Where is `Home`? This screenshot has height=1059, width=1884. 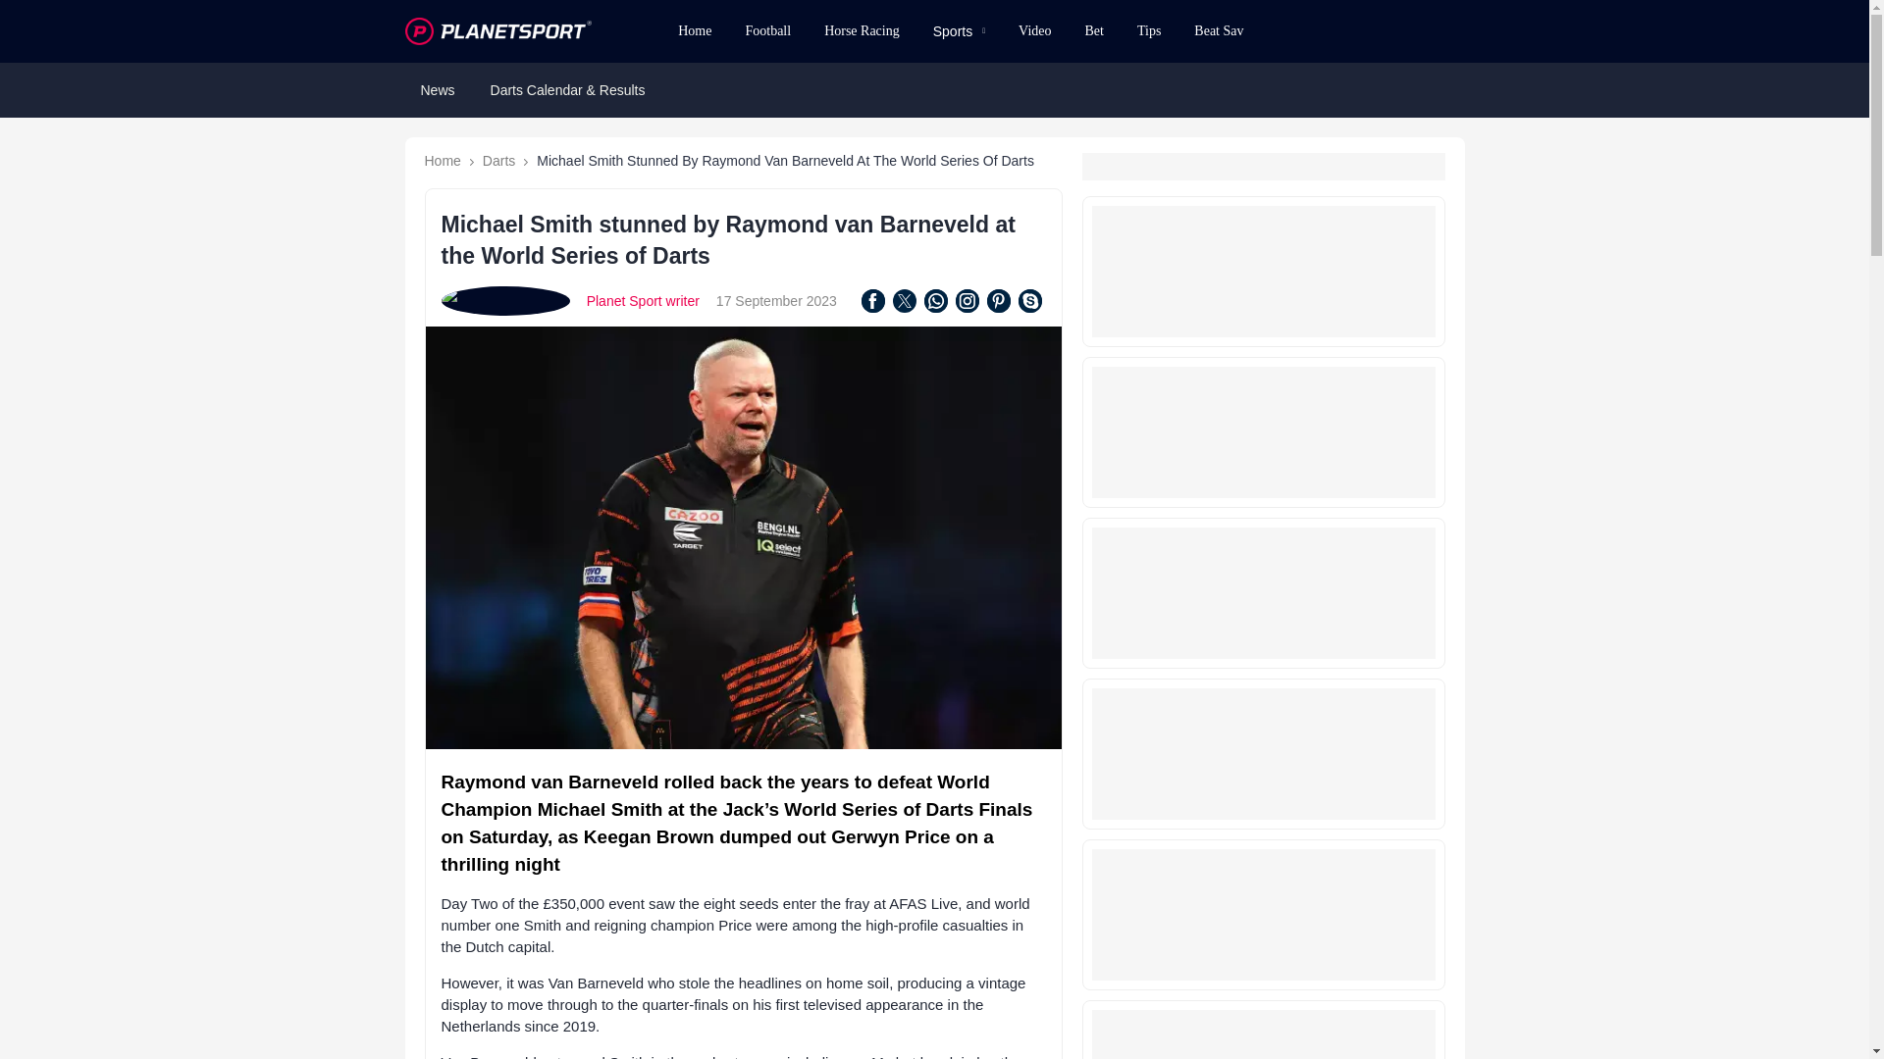
Home is located at coordinates (442, 160).